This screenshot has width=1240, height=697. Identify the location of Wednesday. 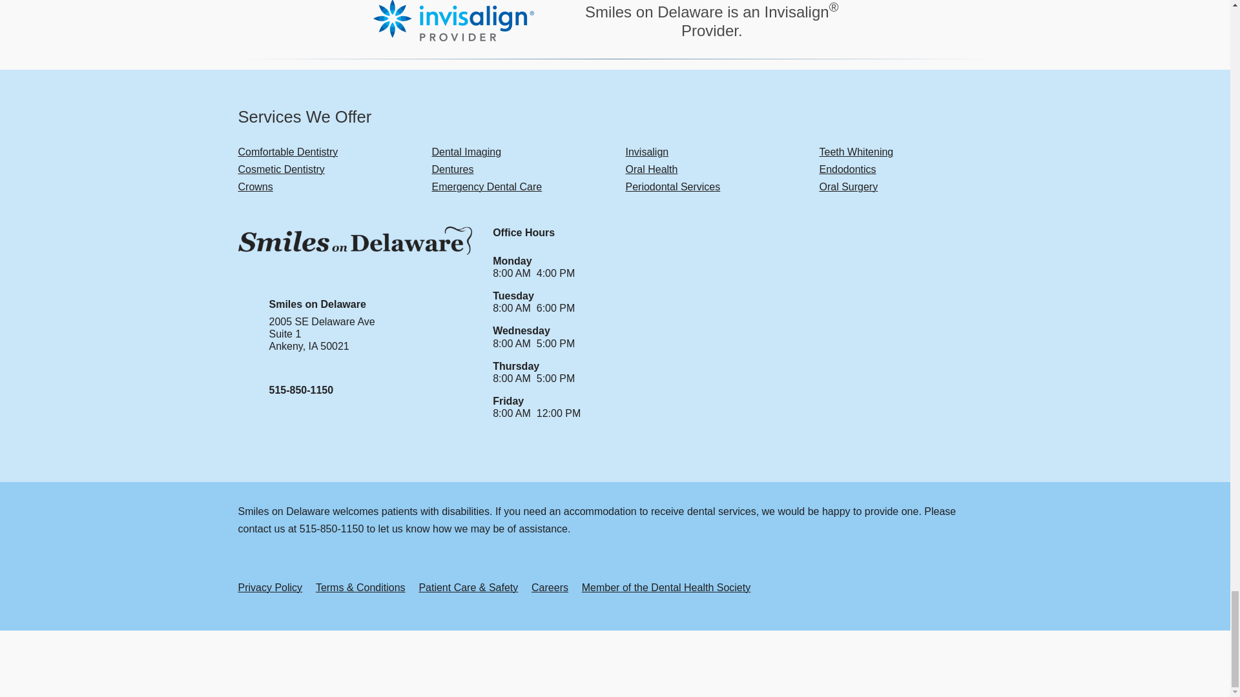
(521, 330).